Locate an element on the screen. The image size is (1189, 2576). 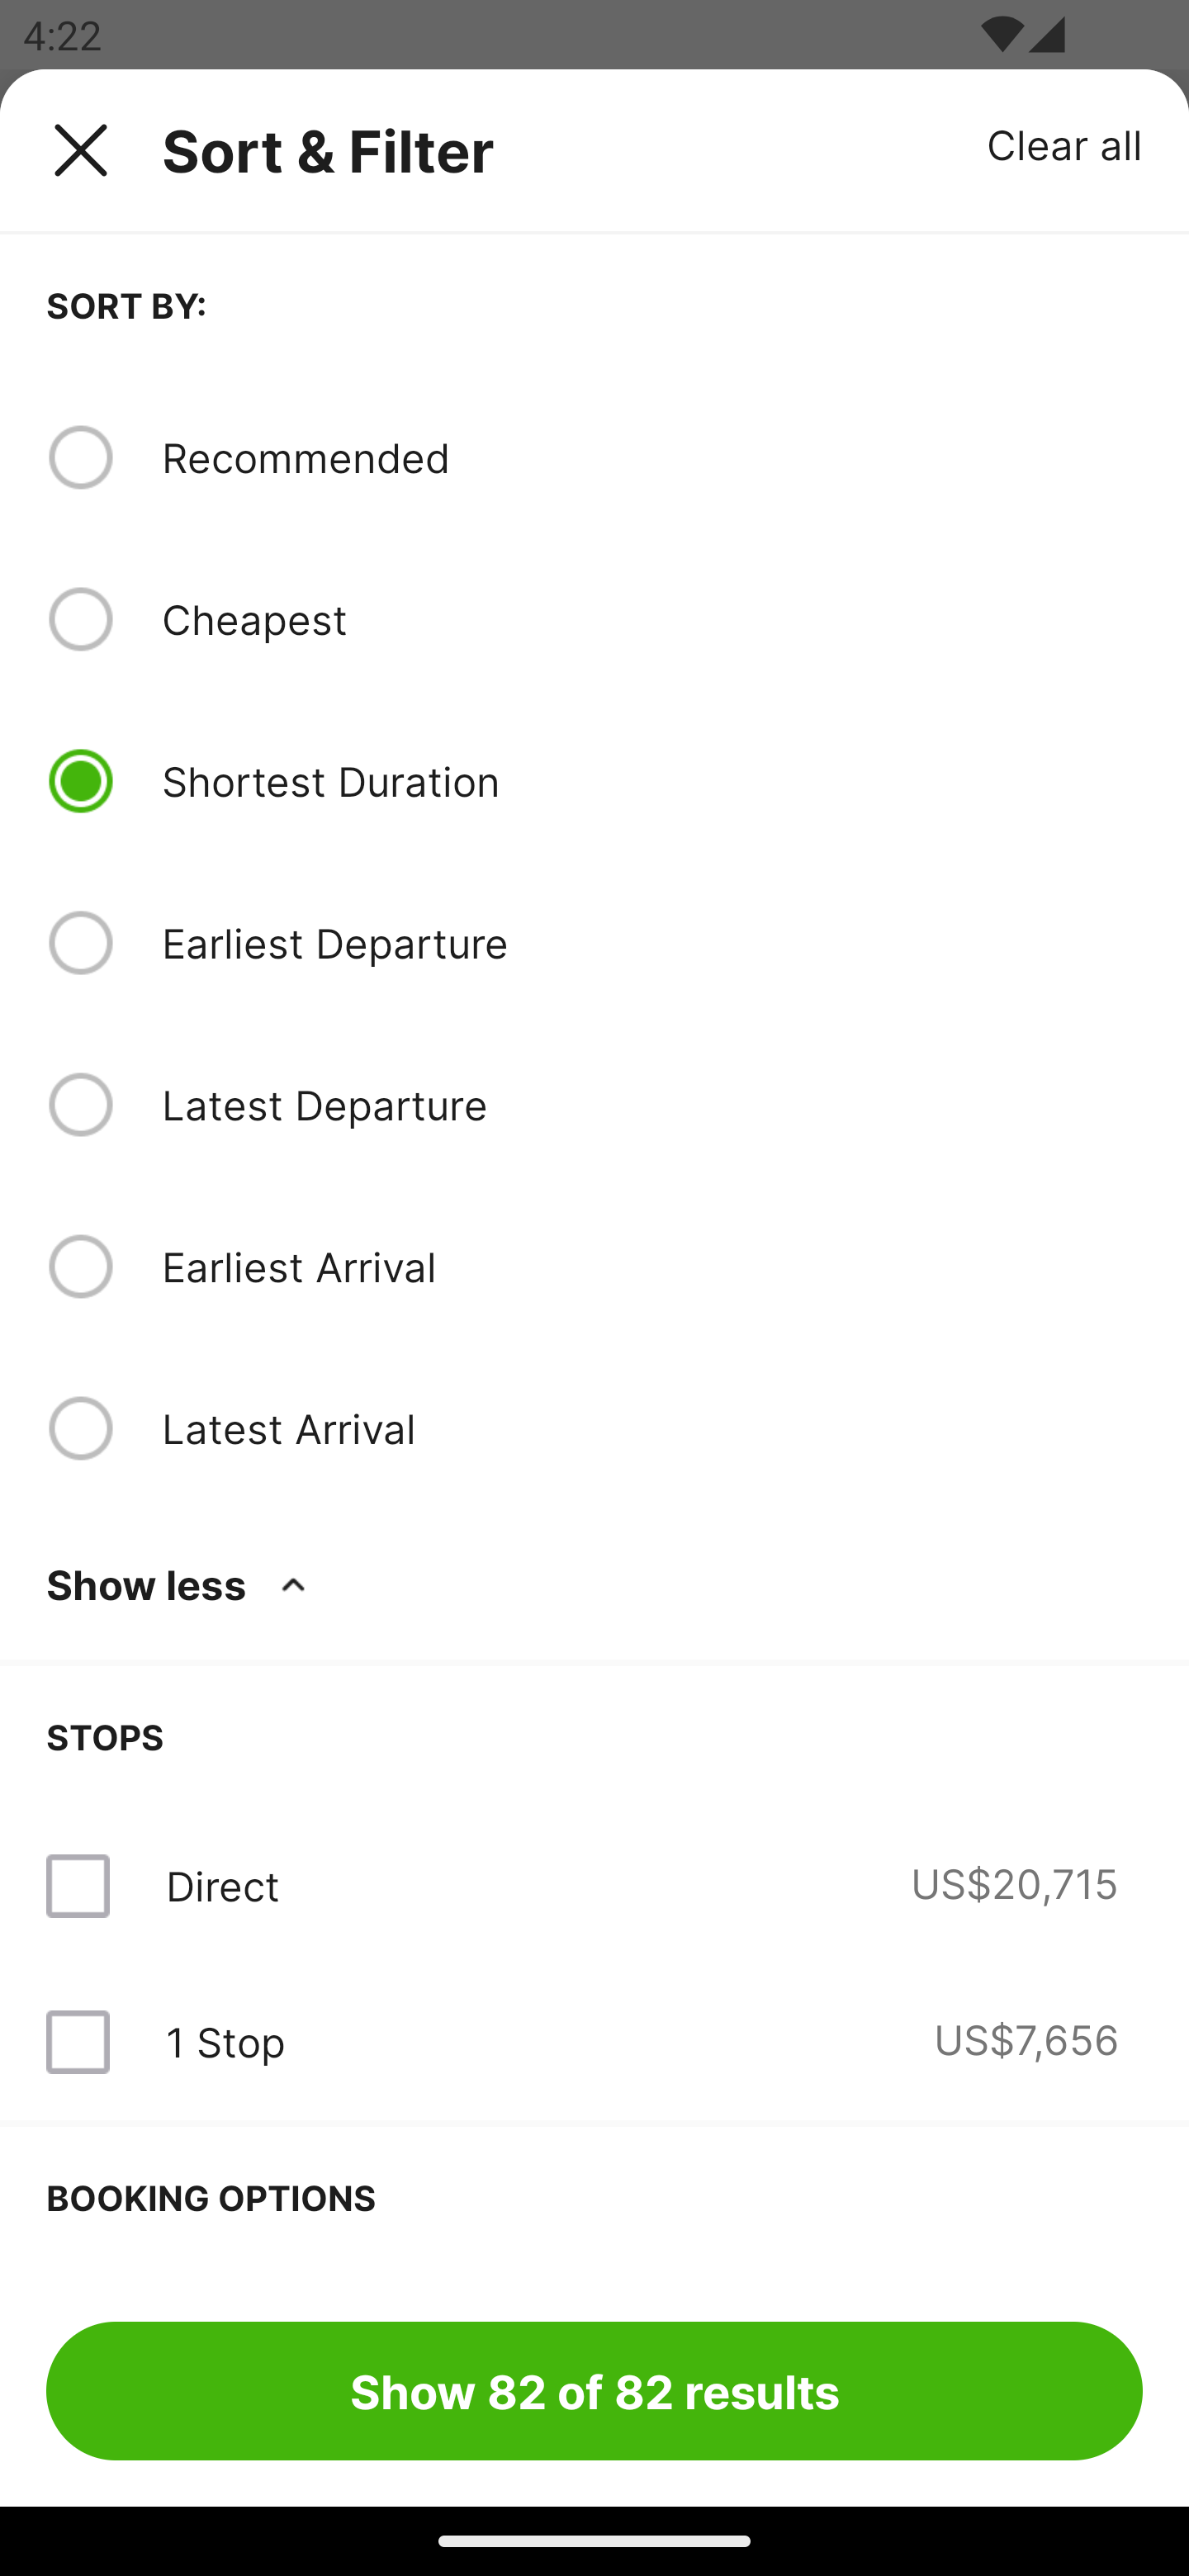
Earliest Arrival is located at coordinates (651, 1266).